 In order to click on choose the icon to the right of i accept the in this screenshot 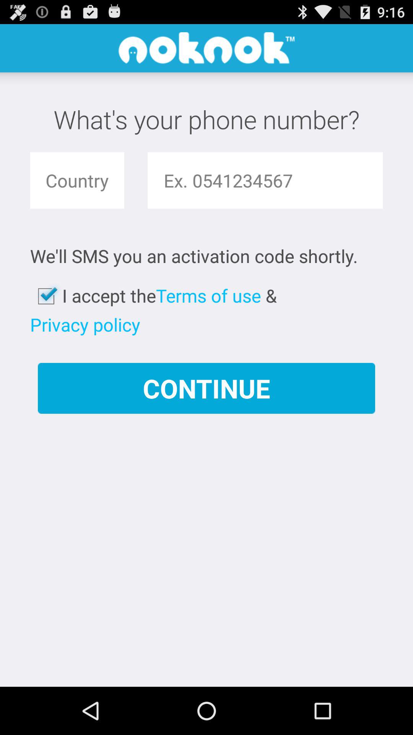, I will do `click(208, 296)`.